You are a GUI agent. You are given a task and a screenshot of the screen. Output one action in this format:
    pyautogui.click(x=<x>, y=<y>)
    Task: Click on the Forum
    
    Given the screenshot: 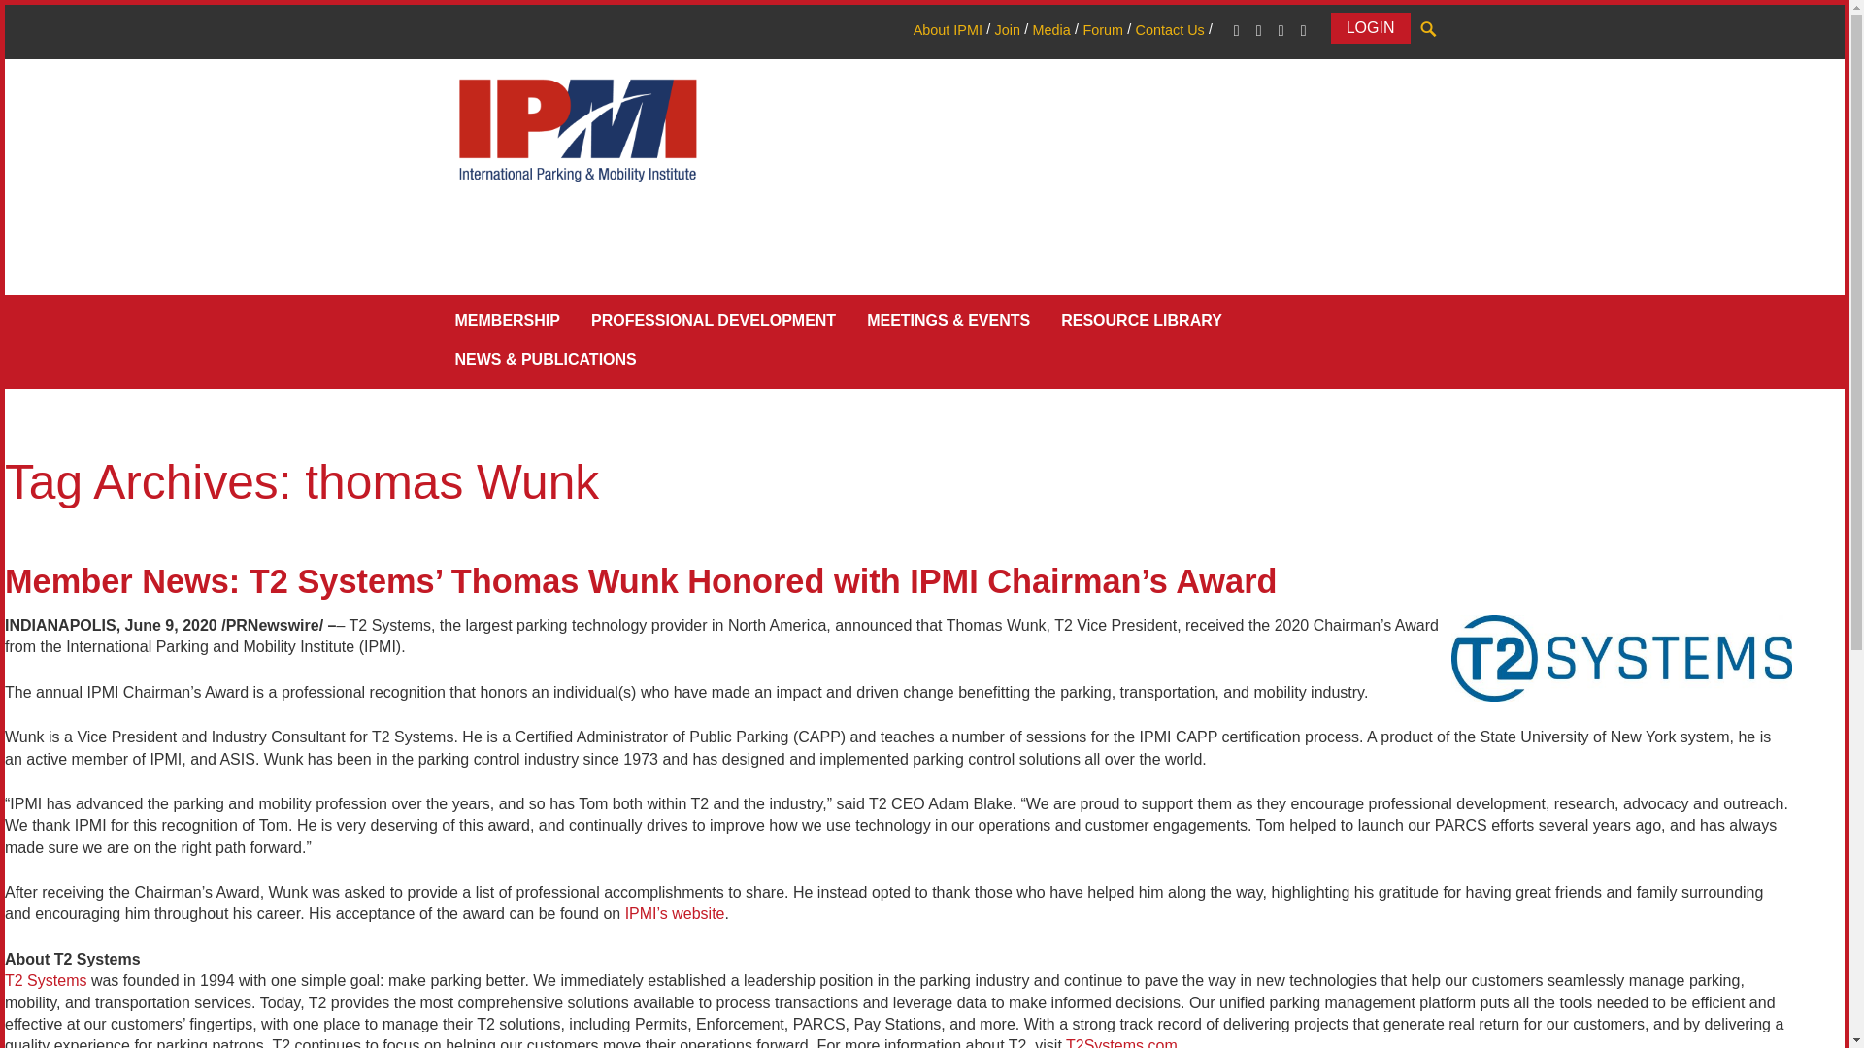 What is the action you would take?
    pyautogui.click(x=1103, y=29)
    